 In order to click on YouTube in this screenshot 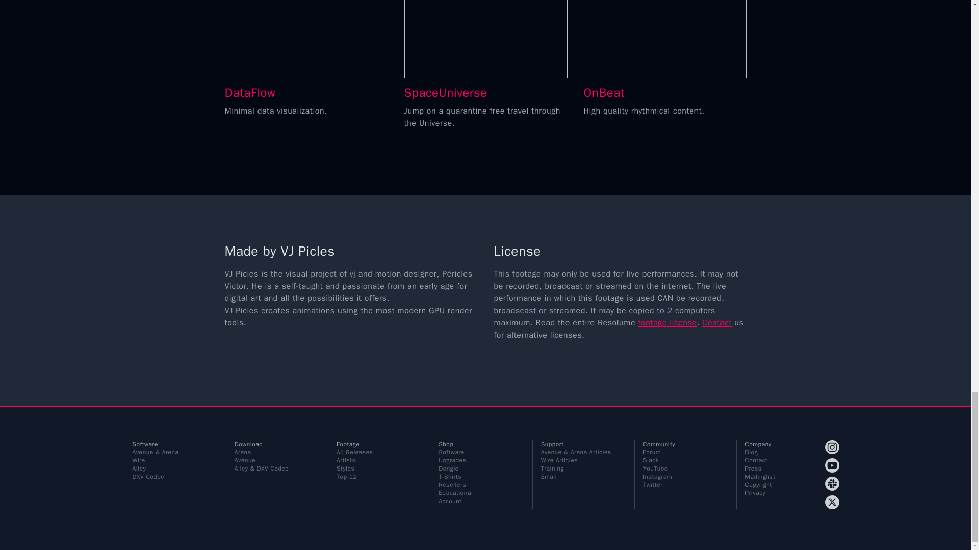, I will do `click(832, 465)`.